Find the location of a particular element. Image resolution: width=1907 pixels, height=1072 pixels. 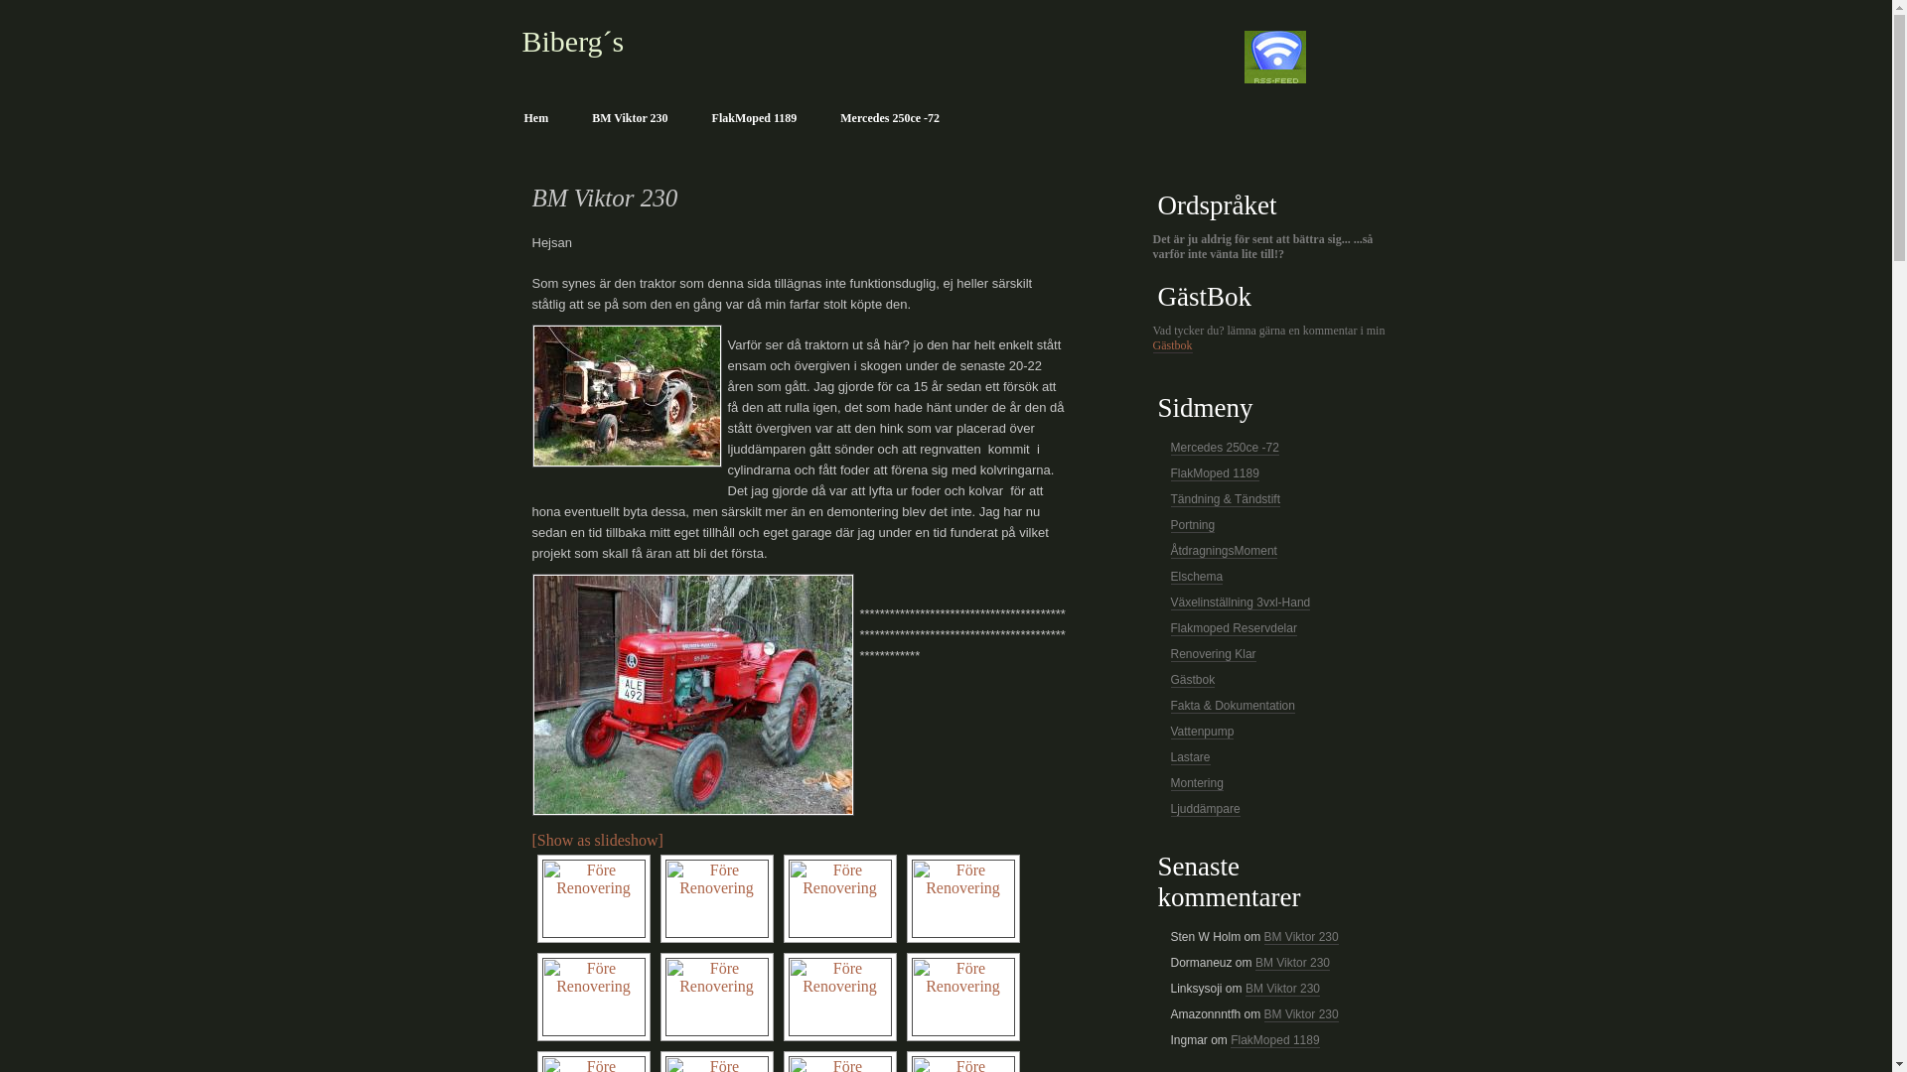

Montering is located at coordinates (1196, 784).